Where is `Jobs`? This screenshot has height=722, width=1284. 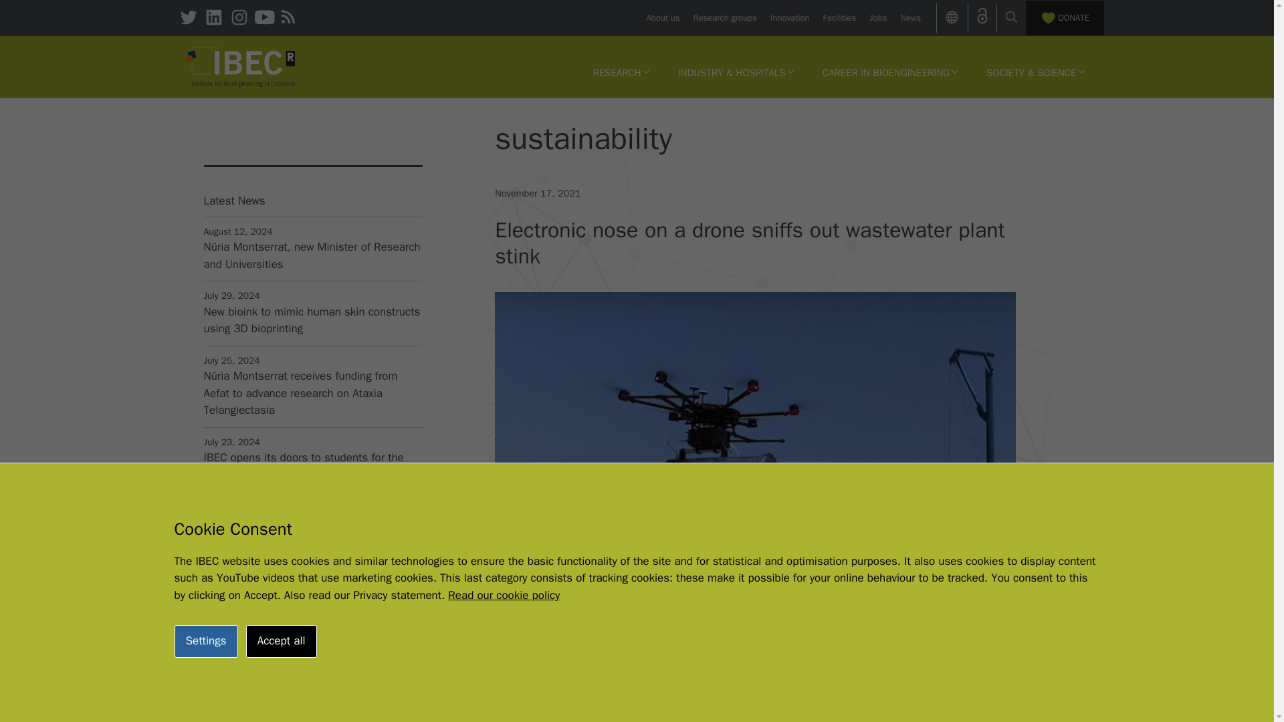
Jobs is located at coordinates (877, 17).